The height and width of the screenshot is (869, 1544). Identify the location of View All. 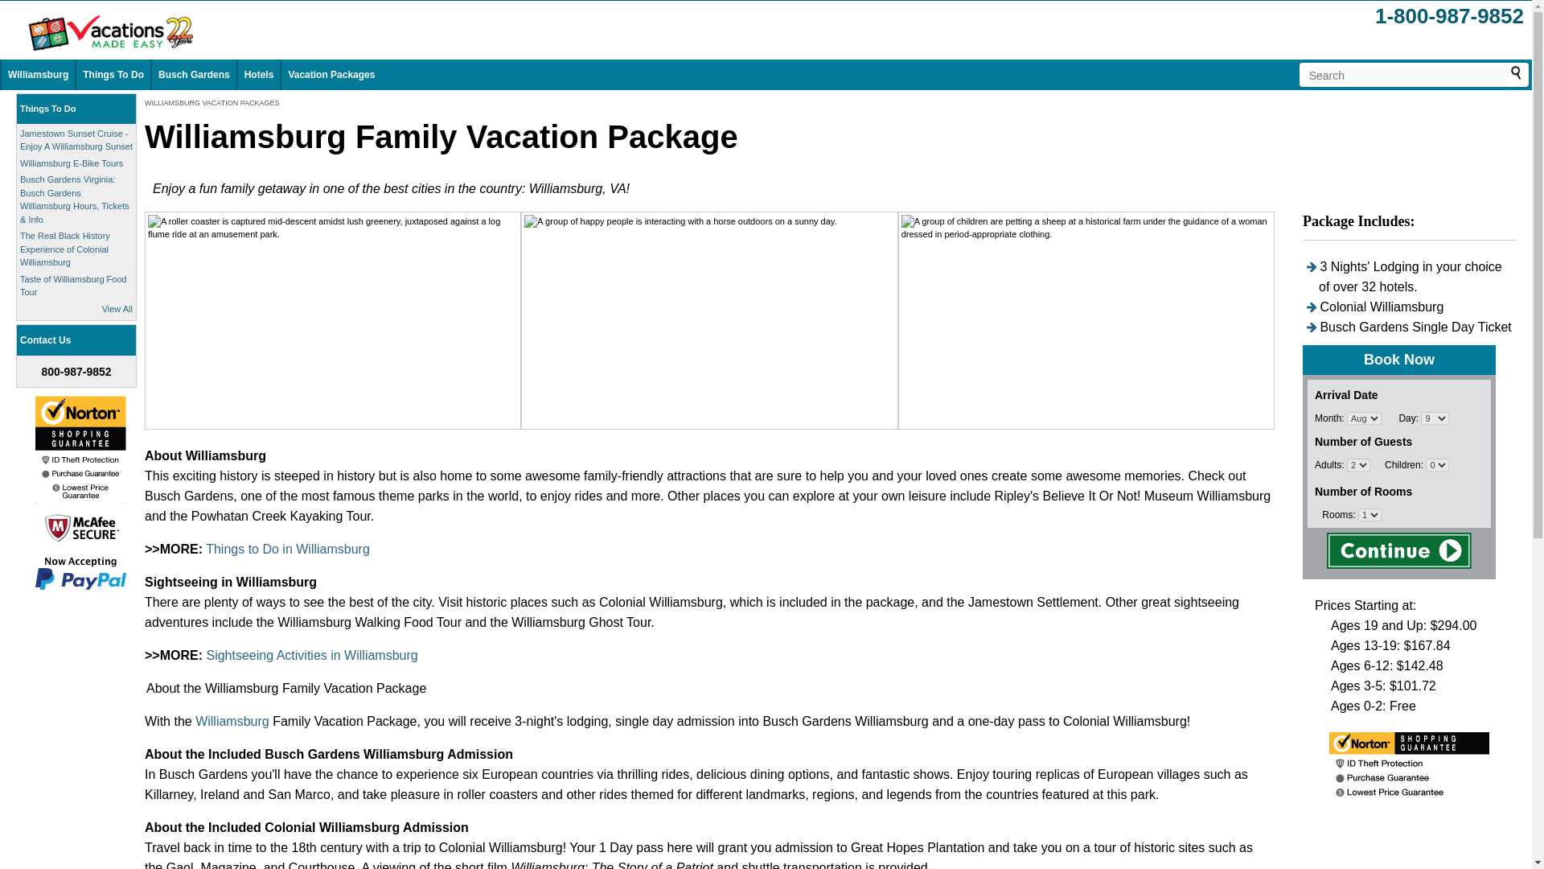
(117, 309).